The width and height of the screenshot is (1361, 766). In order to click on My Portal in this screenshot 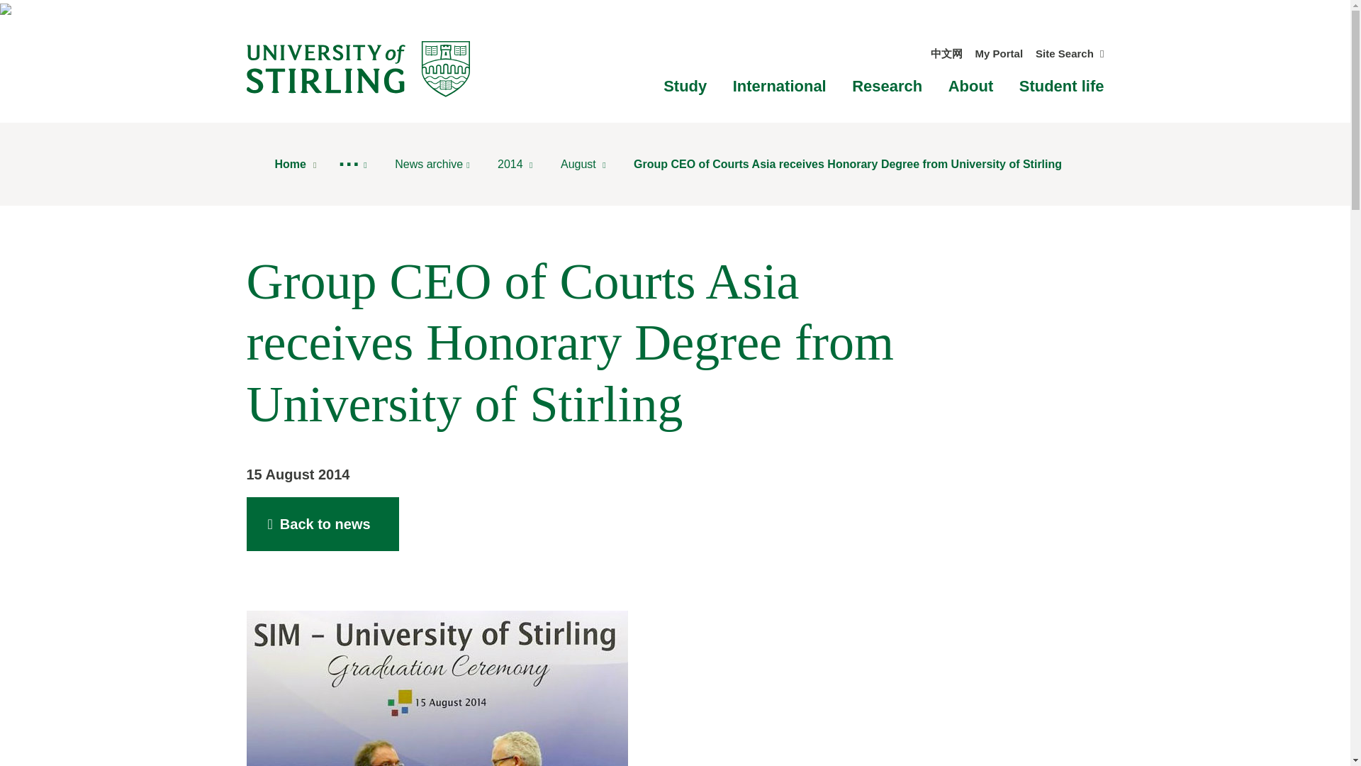, I will do `click(999, 53)`.